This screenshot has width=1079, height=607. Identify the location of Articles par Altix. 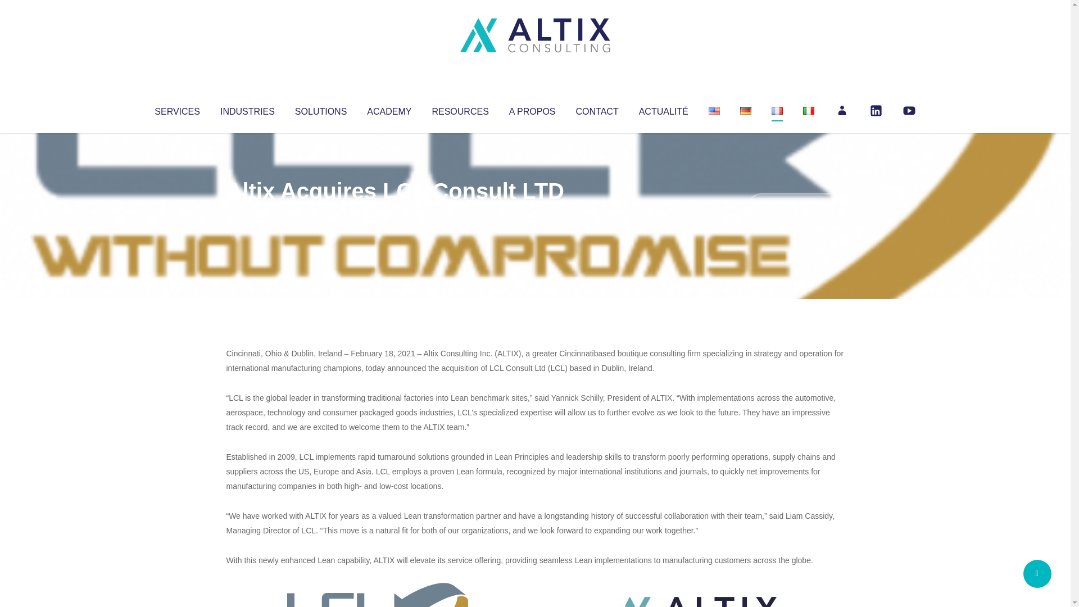
(247, 214).